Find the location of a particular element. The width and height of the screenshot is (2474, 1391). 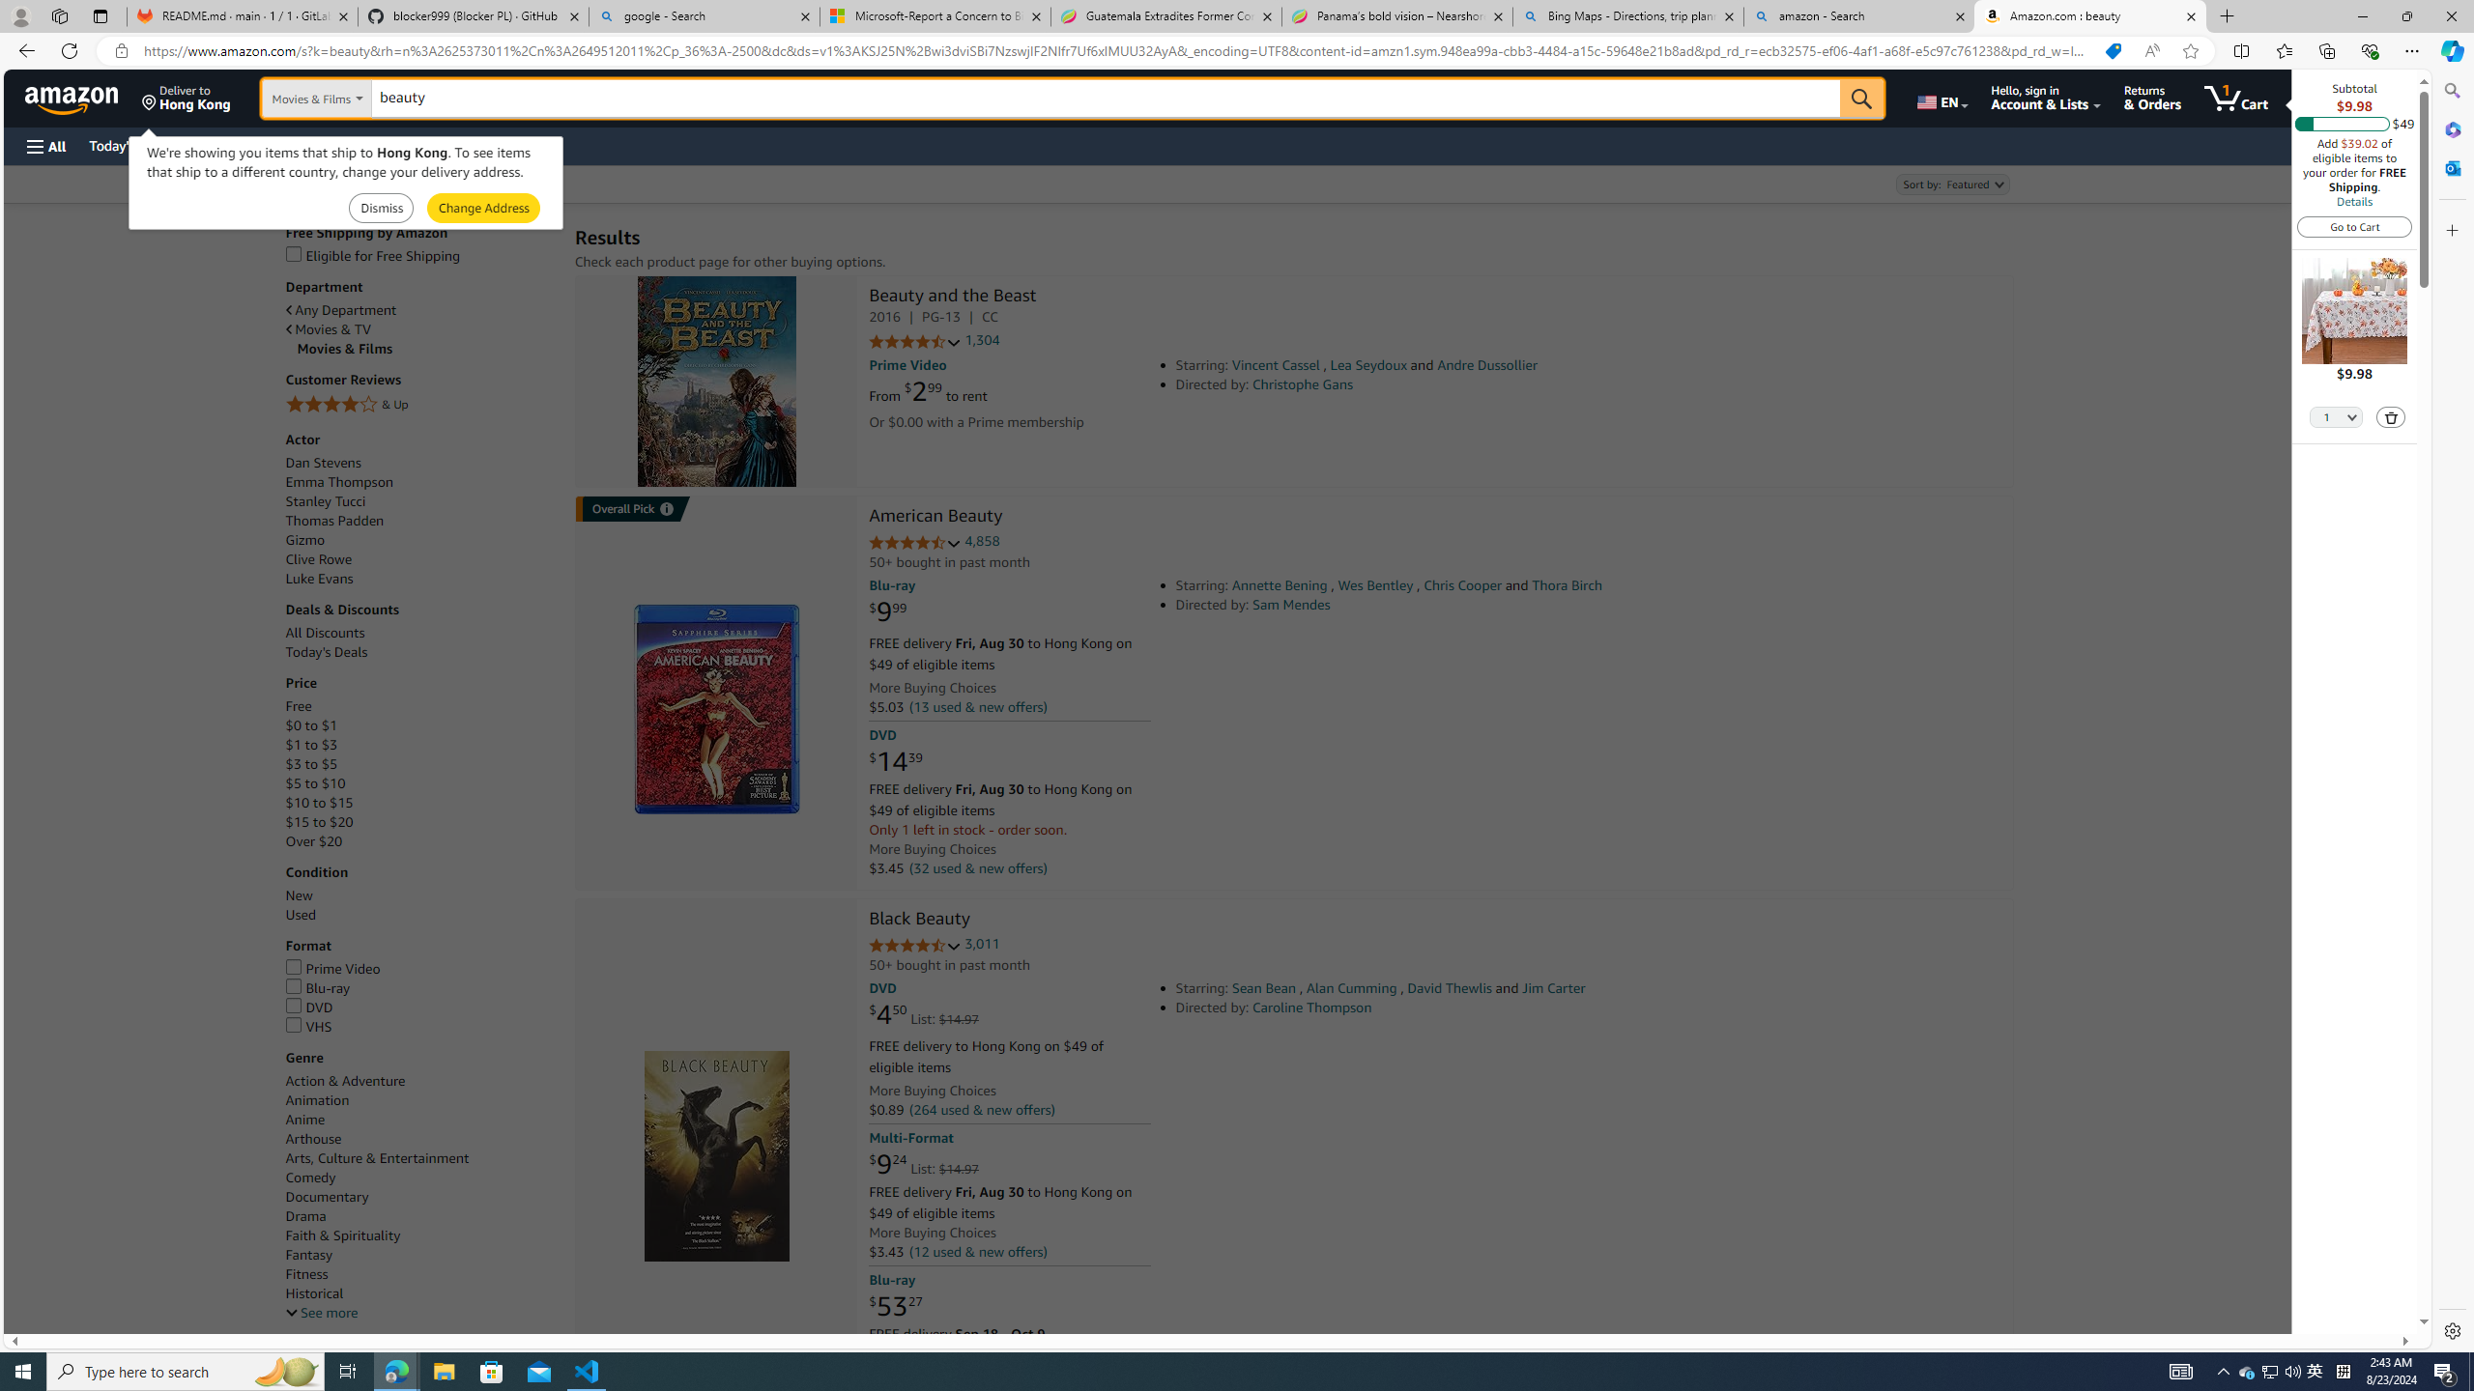

Today's Deals is located at coordinates (420, 652).